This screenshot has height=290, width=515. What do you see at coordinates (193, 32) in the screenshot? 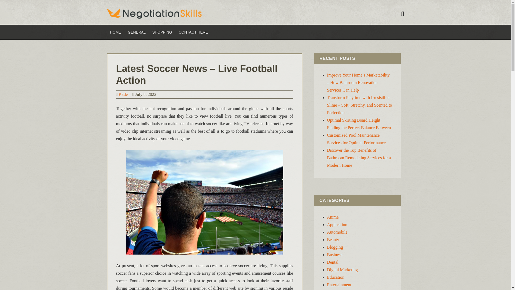
I see `CONTACT HERE` at bounding box center [193, 32].